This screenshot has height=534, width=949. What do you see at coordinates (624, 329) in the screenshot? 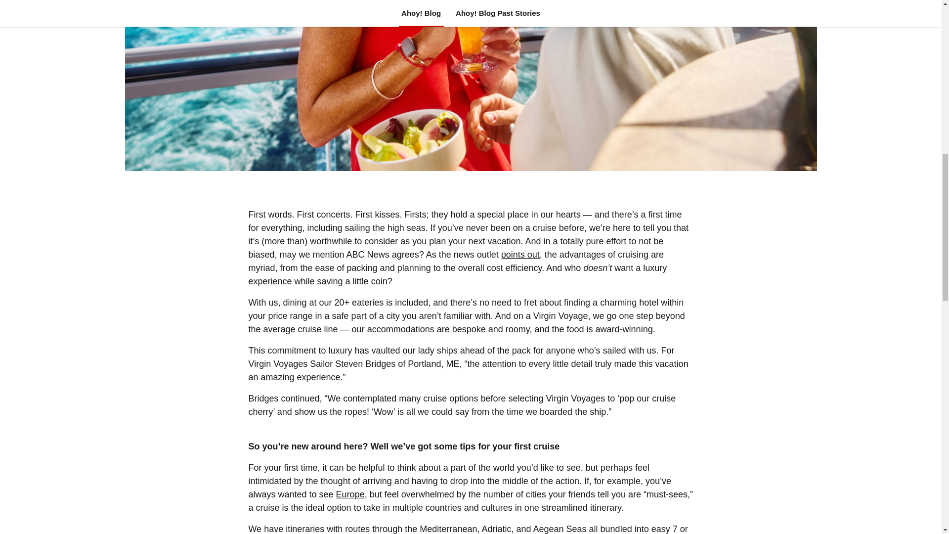
I see `award-winning` at bounding box center [624, 329].